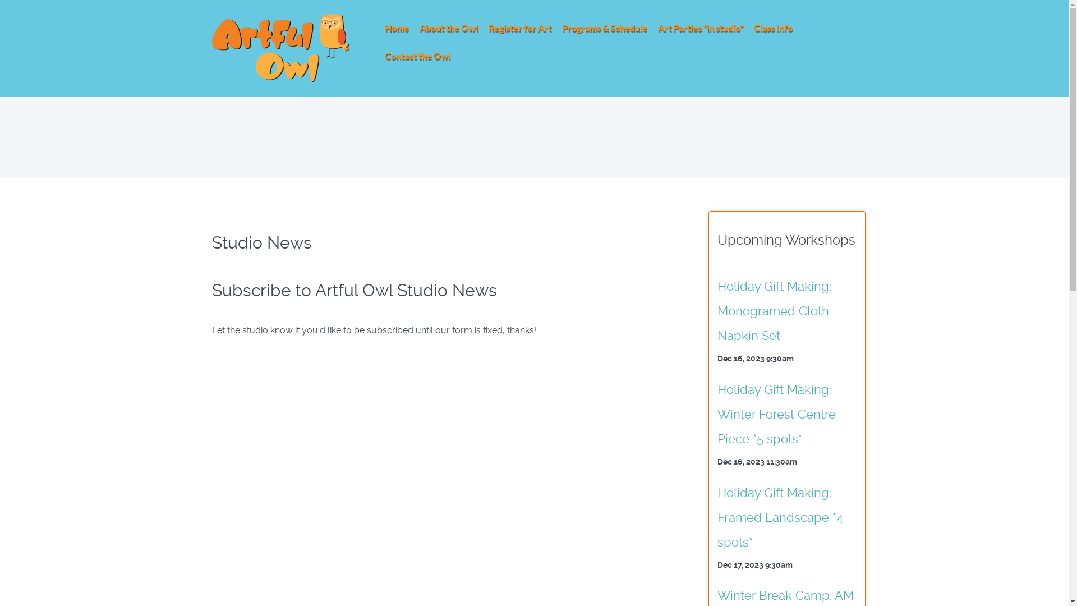 The width and height of the screenshot is (1077, 606). I want to click on Register for Art, so click(519, 29).